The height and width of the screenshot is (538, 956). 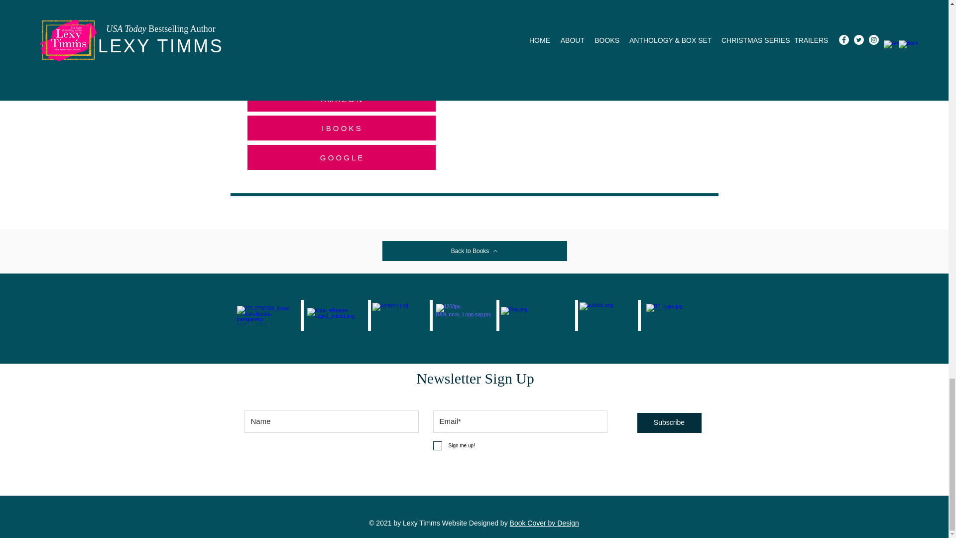 What do you see at coordinates (341, 99) in the screenshot?
I see `A M A Z O N` at bounding box center [341, 99].